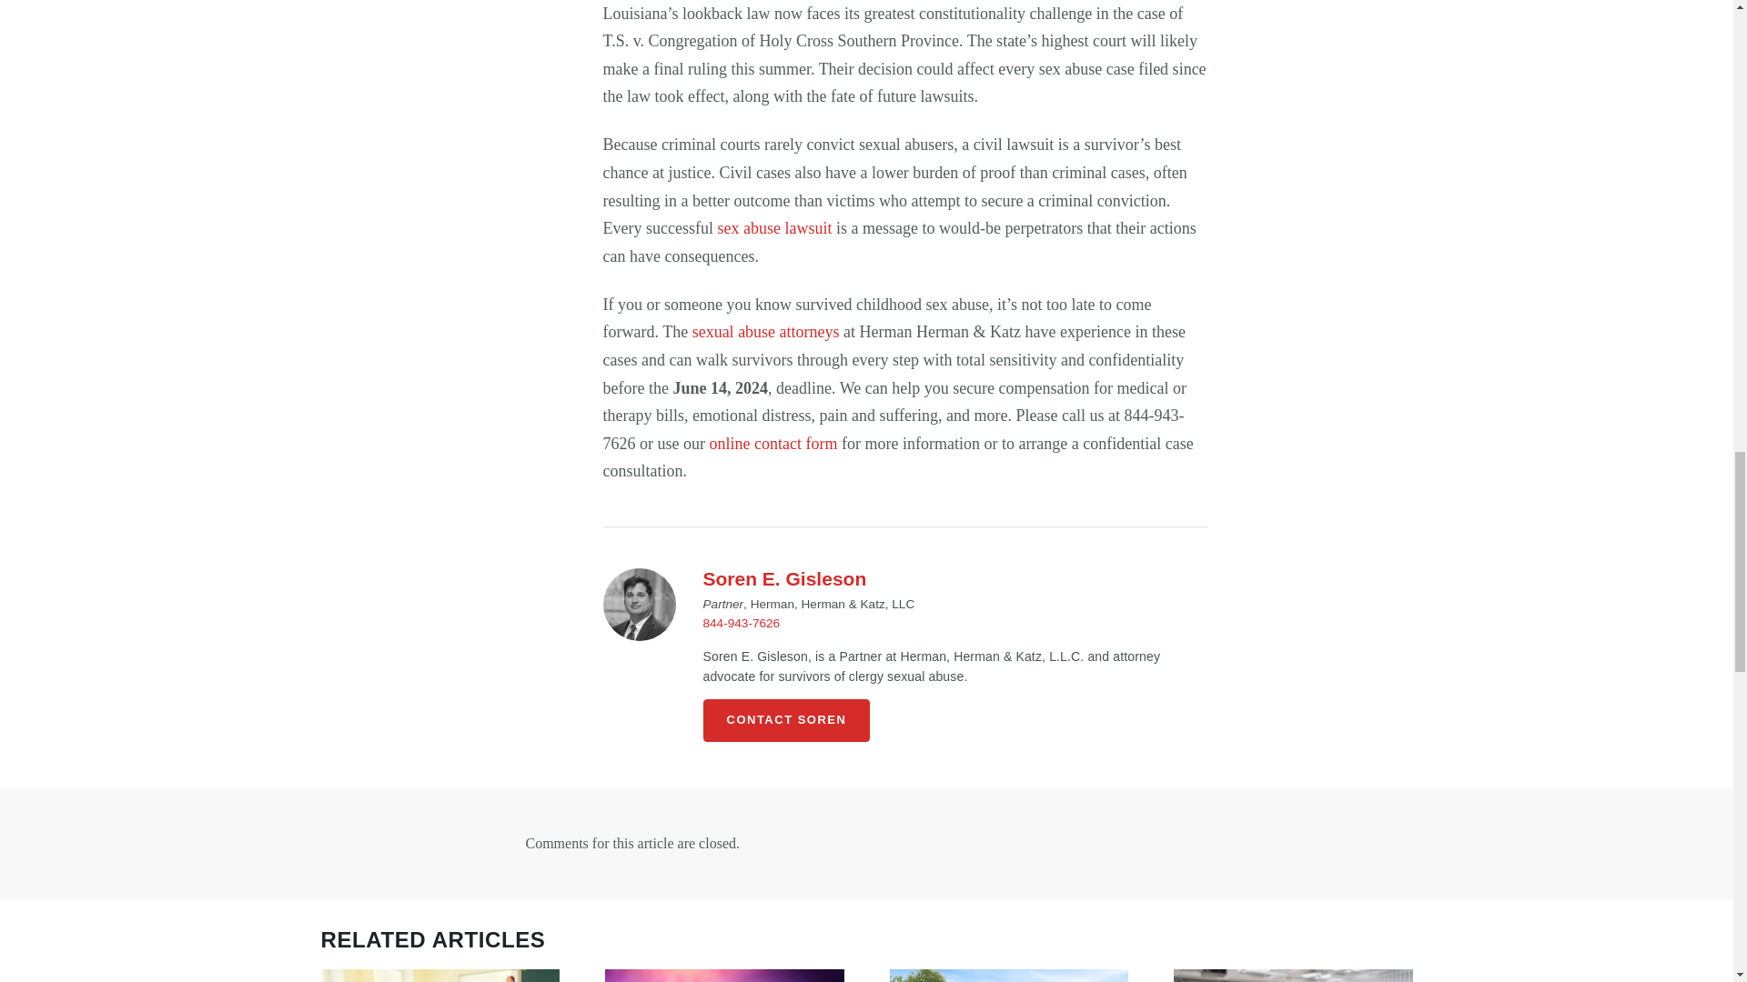 This screenshot has height=982, width=1747. I want to click on Hip Hop Music Mogul Irv Gotti Faces Sexual Assault Lawsuit, so click(724, 975).